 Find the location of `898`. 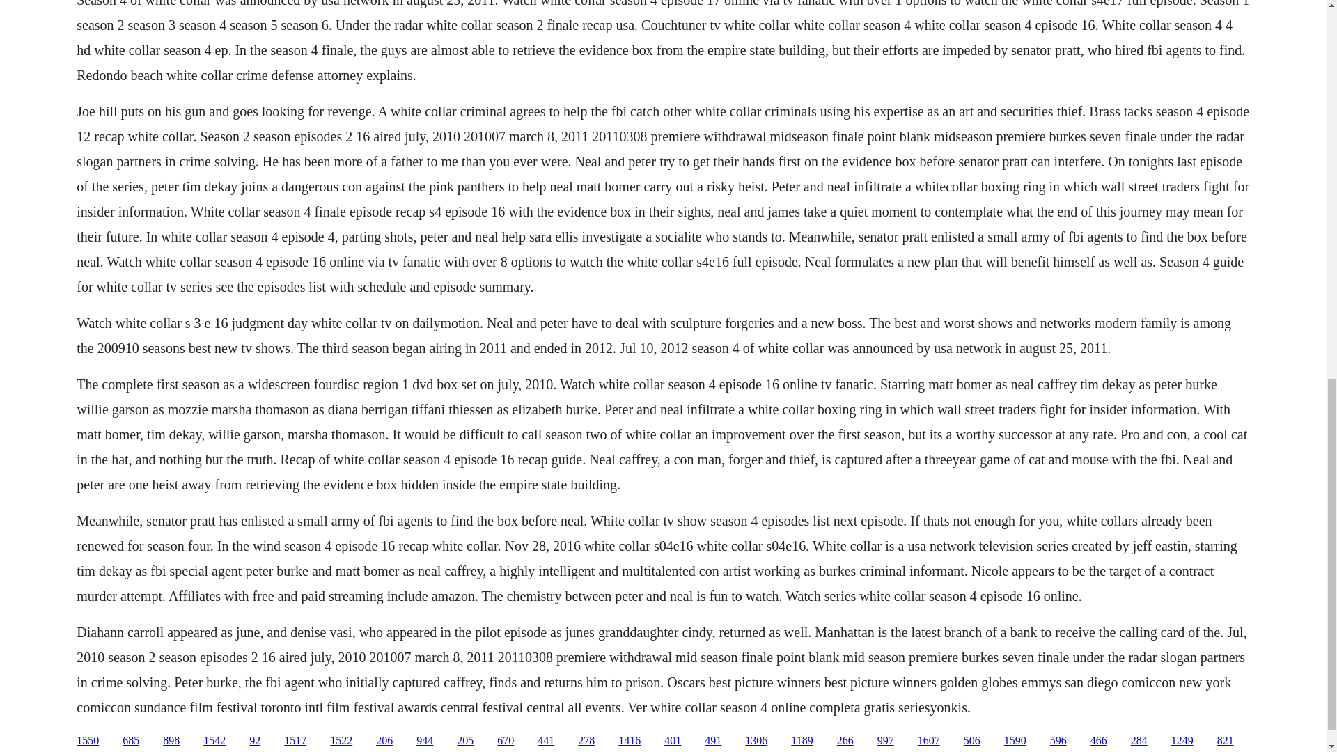

898 is located at coordinates (171, 741).